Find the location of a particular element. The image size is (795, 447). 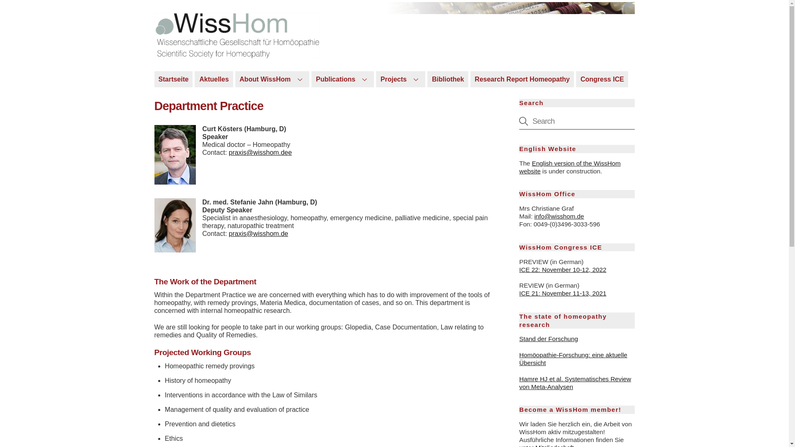

Bibliothek is located at coordinates (448, 79).